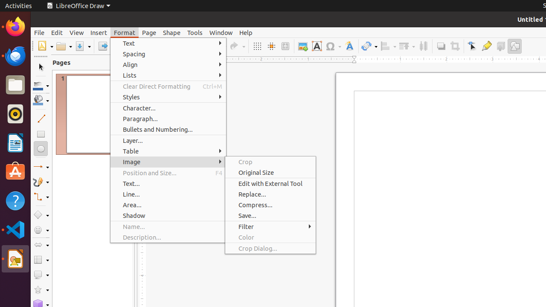 This screenshot has width=546, height=307. Describe the element at coordinates (303, 46) in the screenshot. I see `Image` at that location.